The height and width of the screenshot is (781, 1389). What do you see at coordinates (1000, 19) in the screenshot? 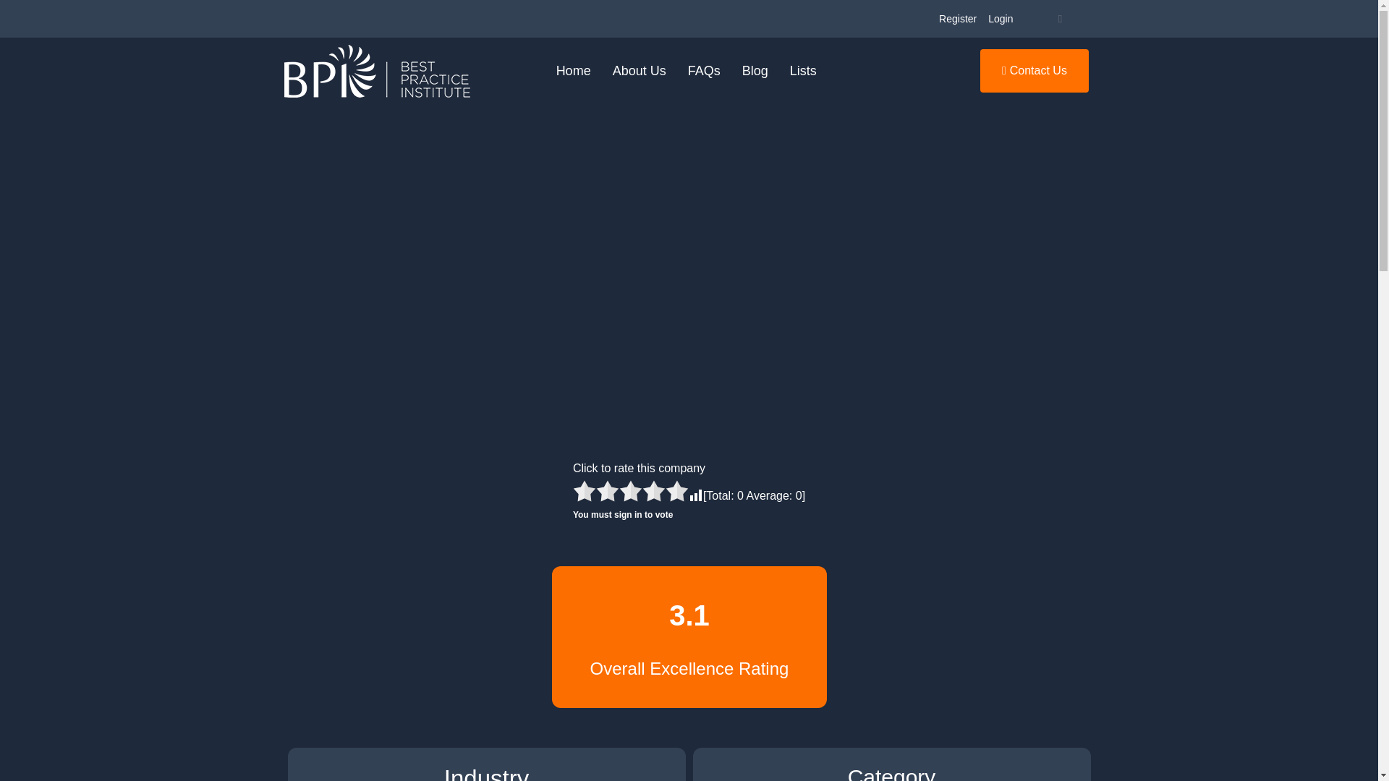
I see `Login` at bounding box center [1000, 19].